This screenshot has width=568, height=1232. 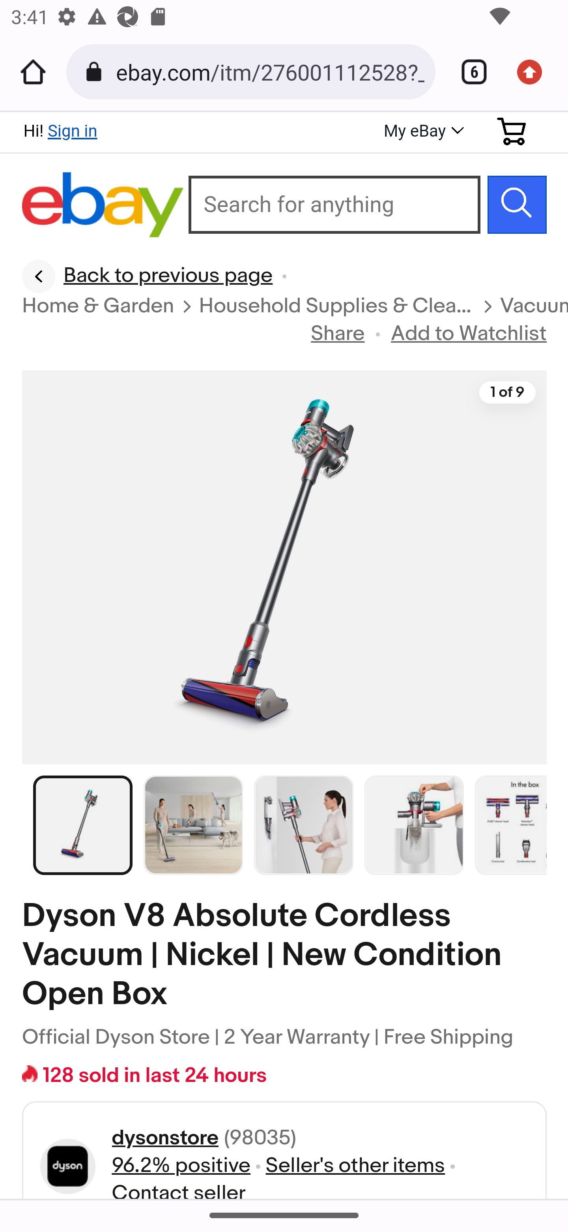 I want to click on Share, so click(x=338, y=334).